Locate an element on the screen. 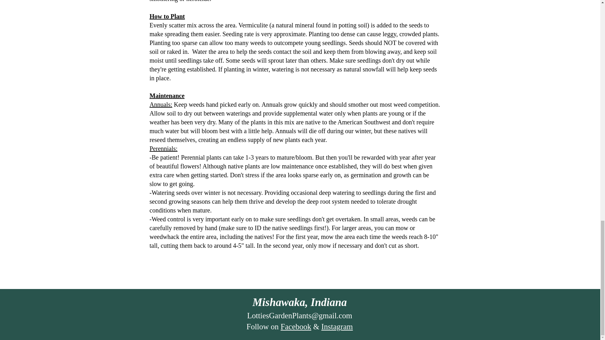  Mishawaka, Indiana is located at coordinates (299, 302).